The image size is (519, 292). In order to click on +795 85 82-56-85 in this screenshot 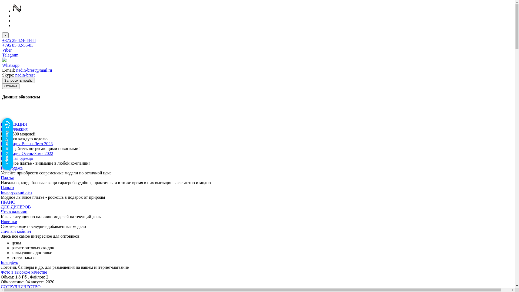, I will do `click(18, 45)`.